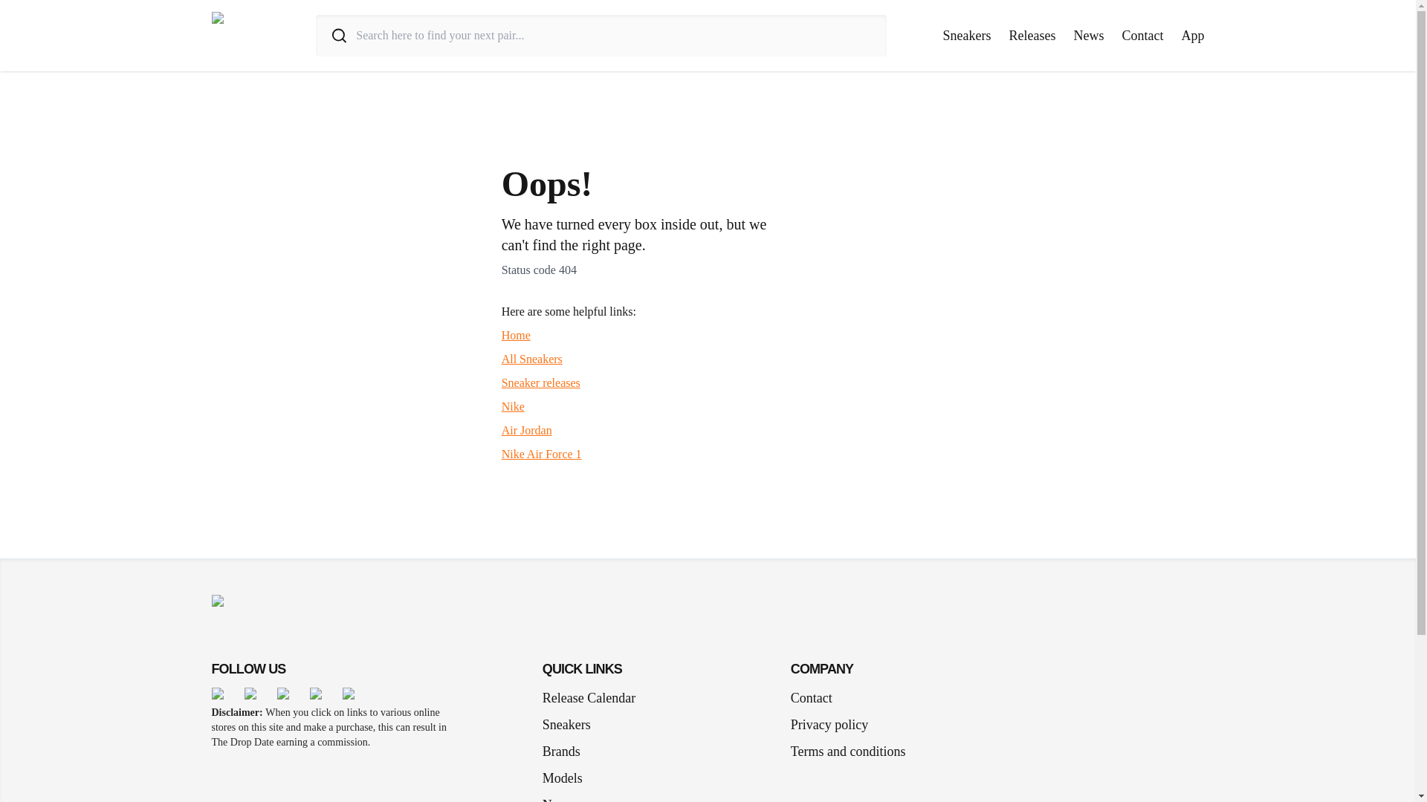 The image size is (1427, 802). I want to click on All Sneakers, so click(532, 359).